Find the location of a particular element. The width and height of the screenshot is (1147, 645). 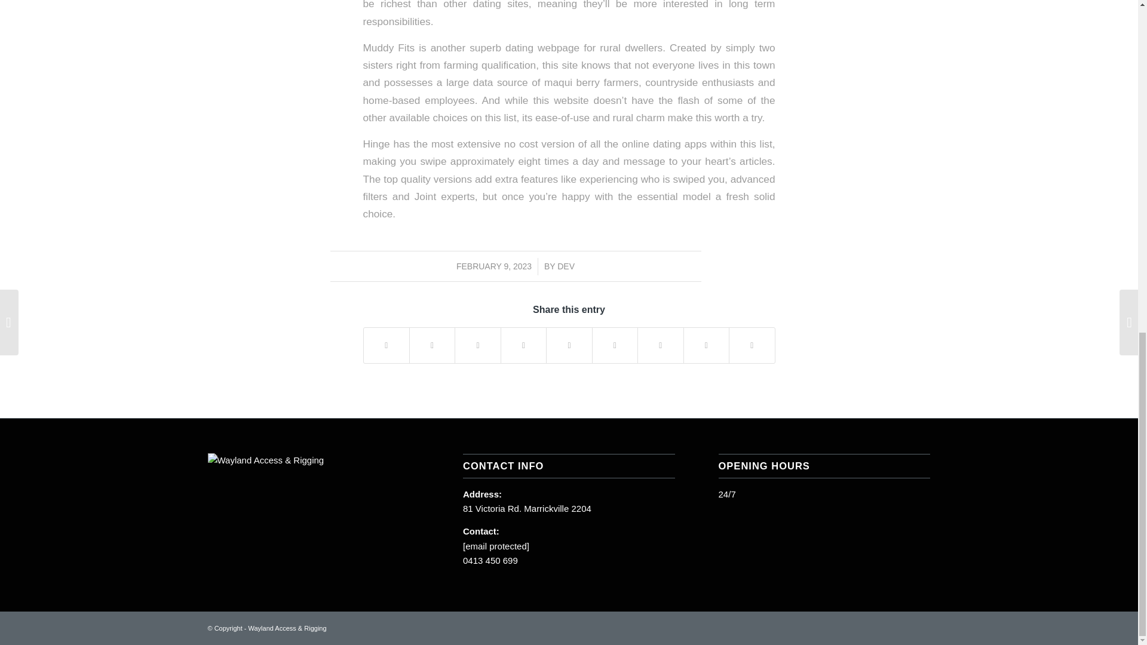

Posts by dev is located at coordinates (566, 266).